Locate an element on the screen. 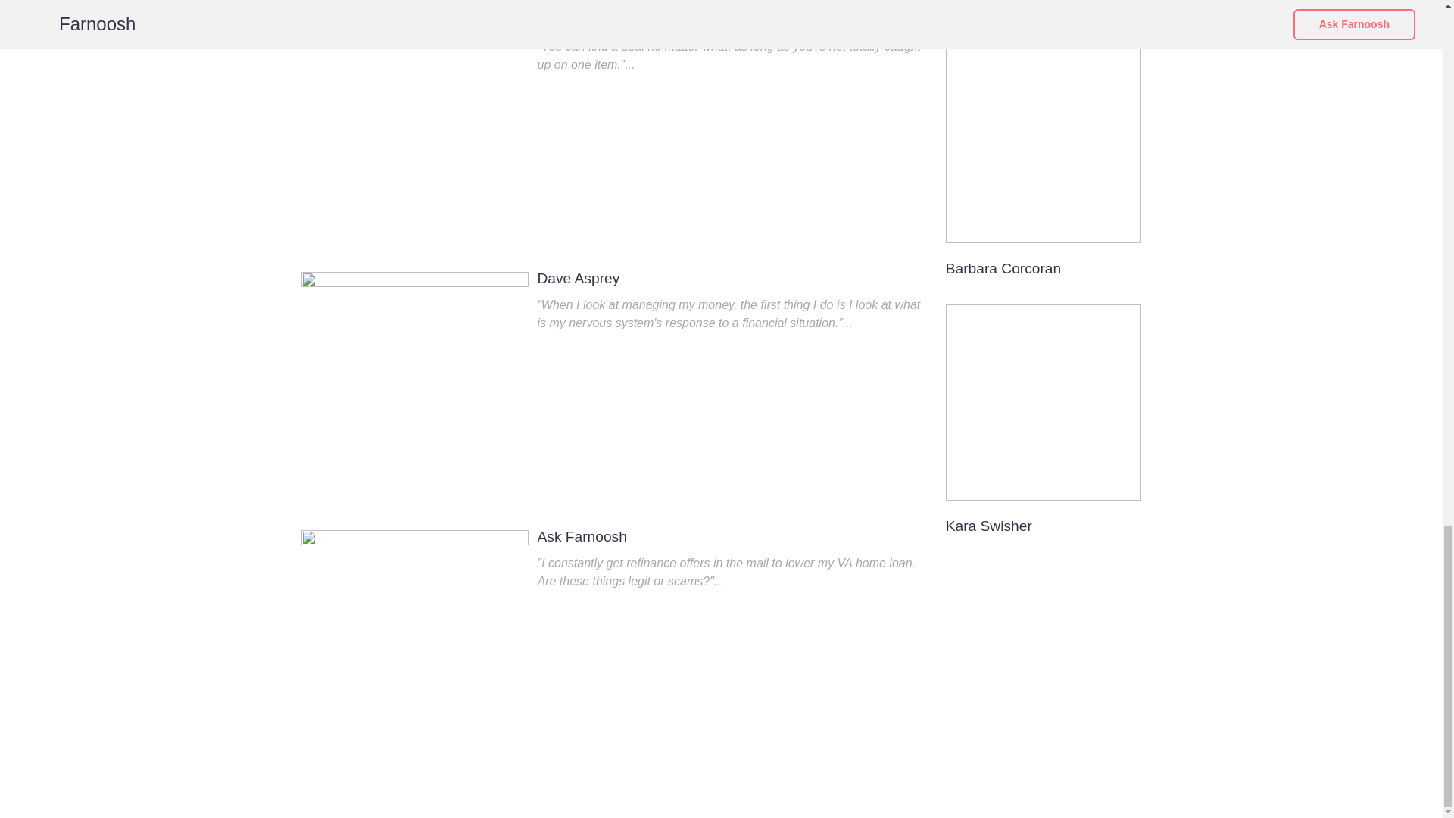  Dave Asprey is located at coordinates (579, 279).